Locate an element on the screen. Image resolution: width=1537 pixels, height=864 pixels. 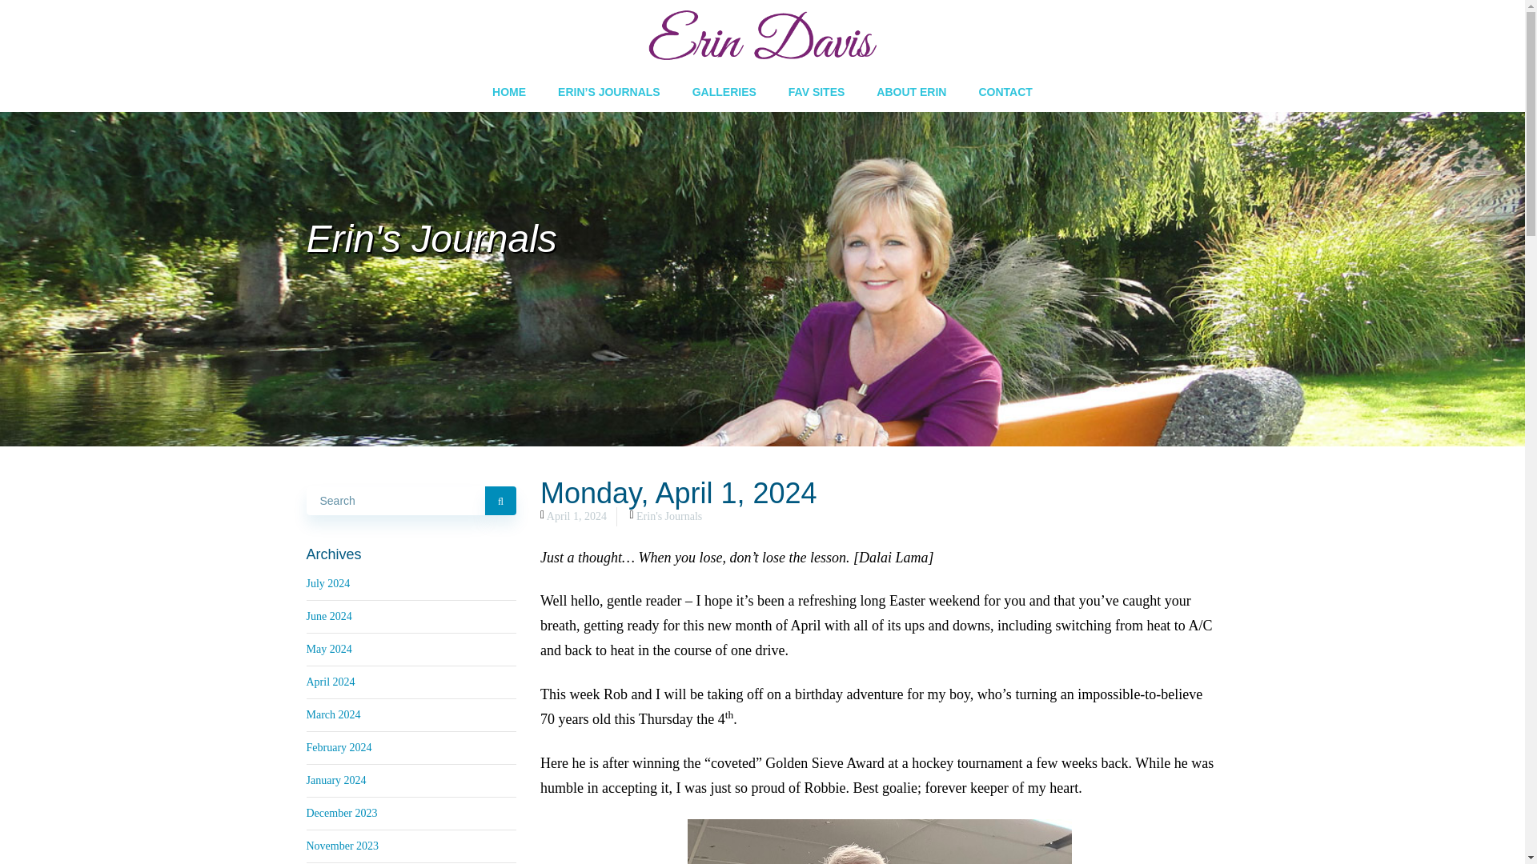
December 2023 is located at coordinates (341, 813).